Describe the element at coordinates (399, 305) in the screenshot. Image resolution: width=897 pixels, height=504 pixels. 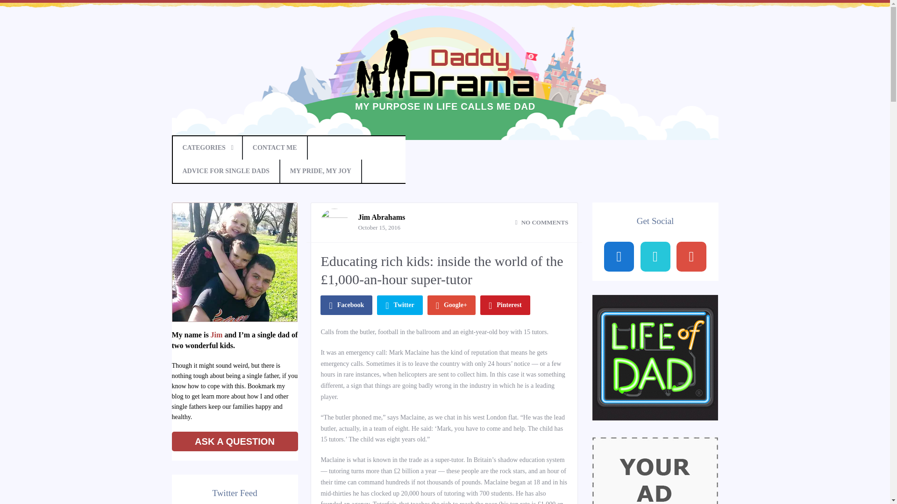
I see `Twitter` at that location.